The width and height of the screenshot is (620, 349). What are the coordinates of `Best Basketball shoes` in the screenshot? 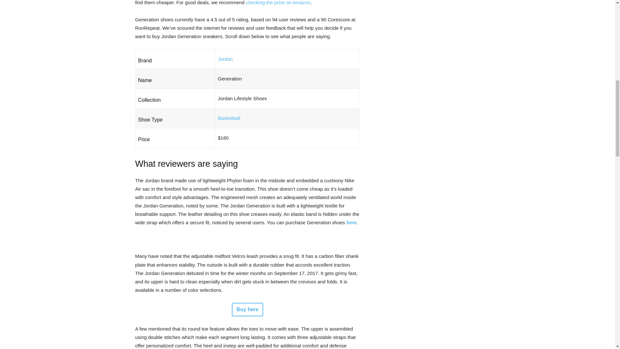 It's located at (229, 118).